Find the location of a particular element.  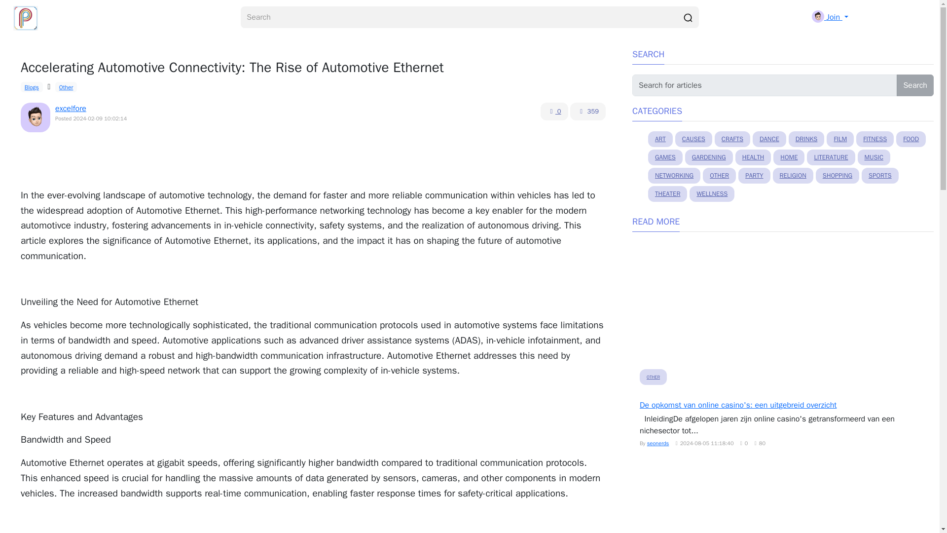

GAMES is located at coordinates (665, 157).